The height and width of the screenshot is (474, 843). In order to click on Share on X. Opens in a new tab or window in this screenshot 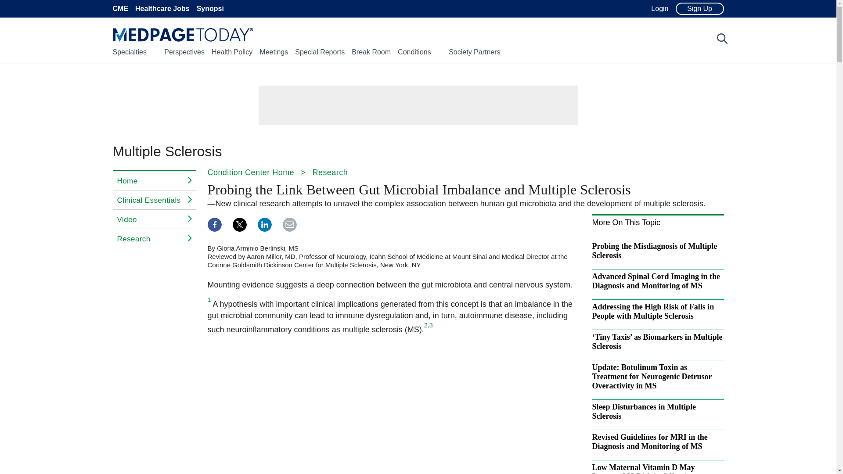, I will do `click(240, 225)`.